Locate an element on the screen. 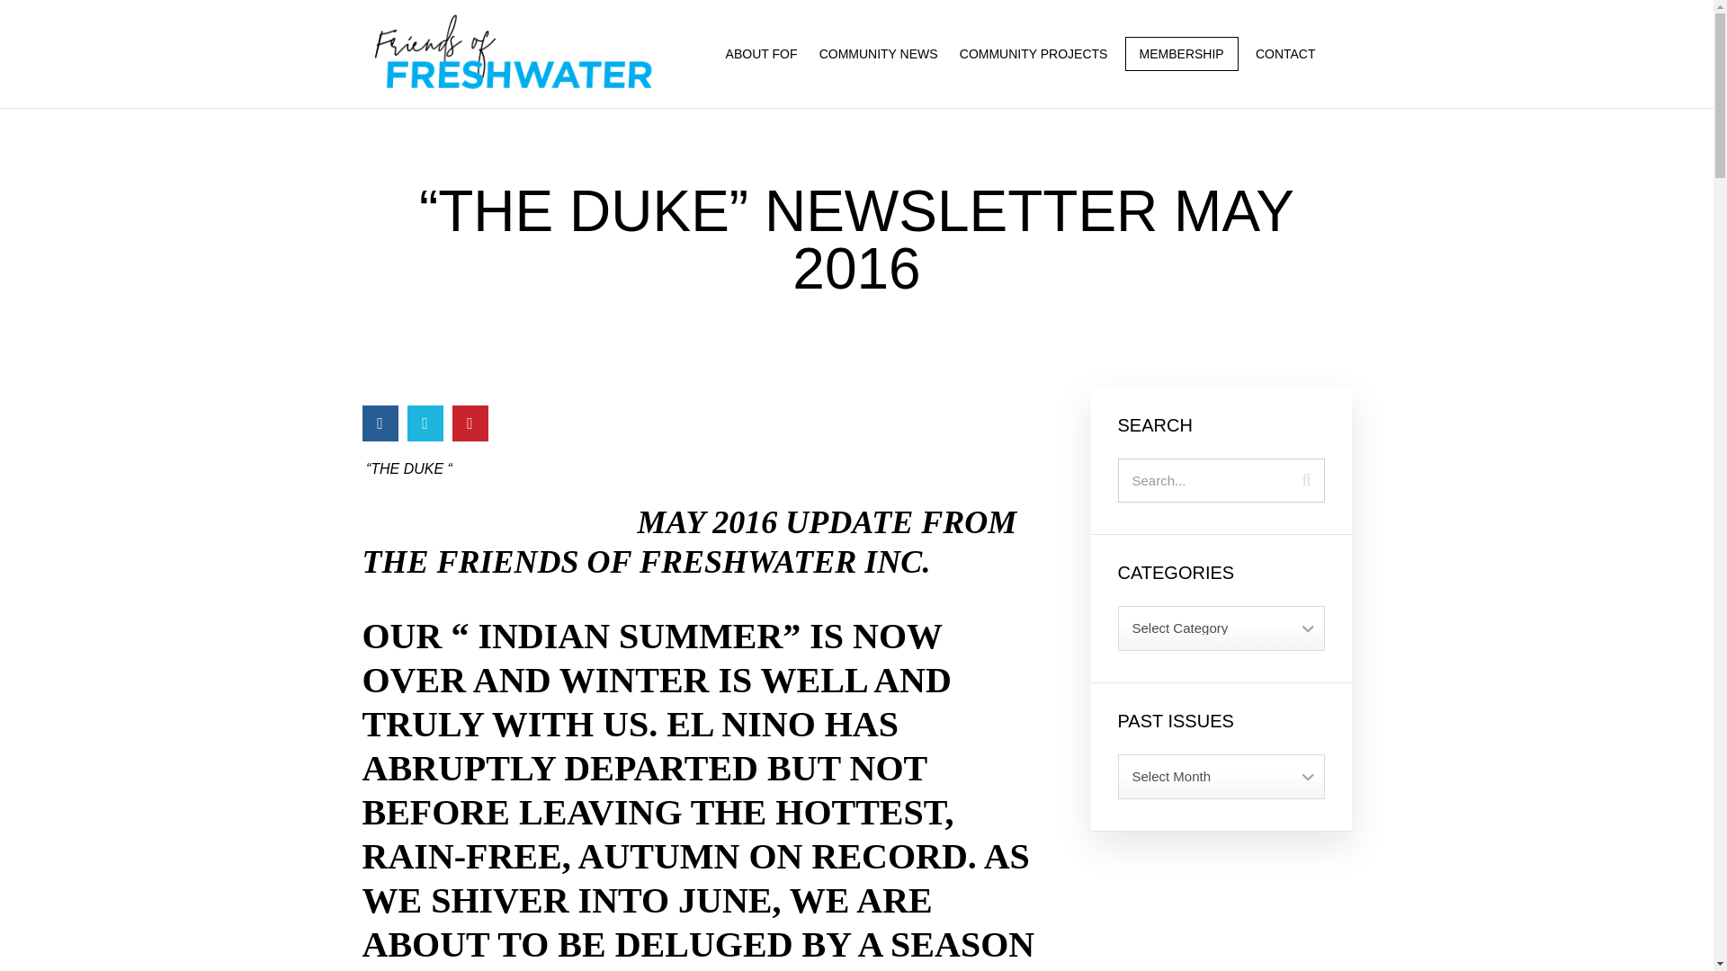 The width and height of the screenshot is (1727, 971). Share on Twitter is located at coordinates (424, 423).